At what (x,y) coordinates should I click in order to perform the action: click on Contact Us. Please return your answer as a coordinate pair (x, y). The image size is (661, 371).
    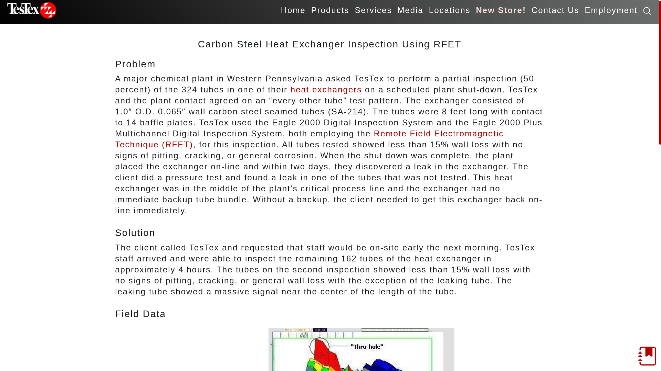
    Looking at the image, I should click on (556, 10).